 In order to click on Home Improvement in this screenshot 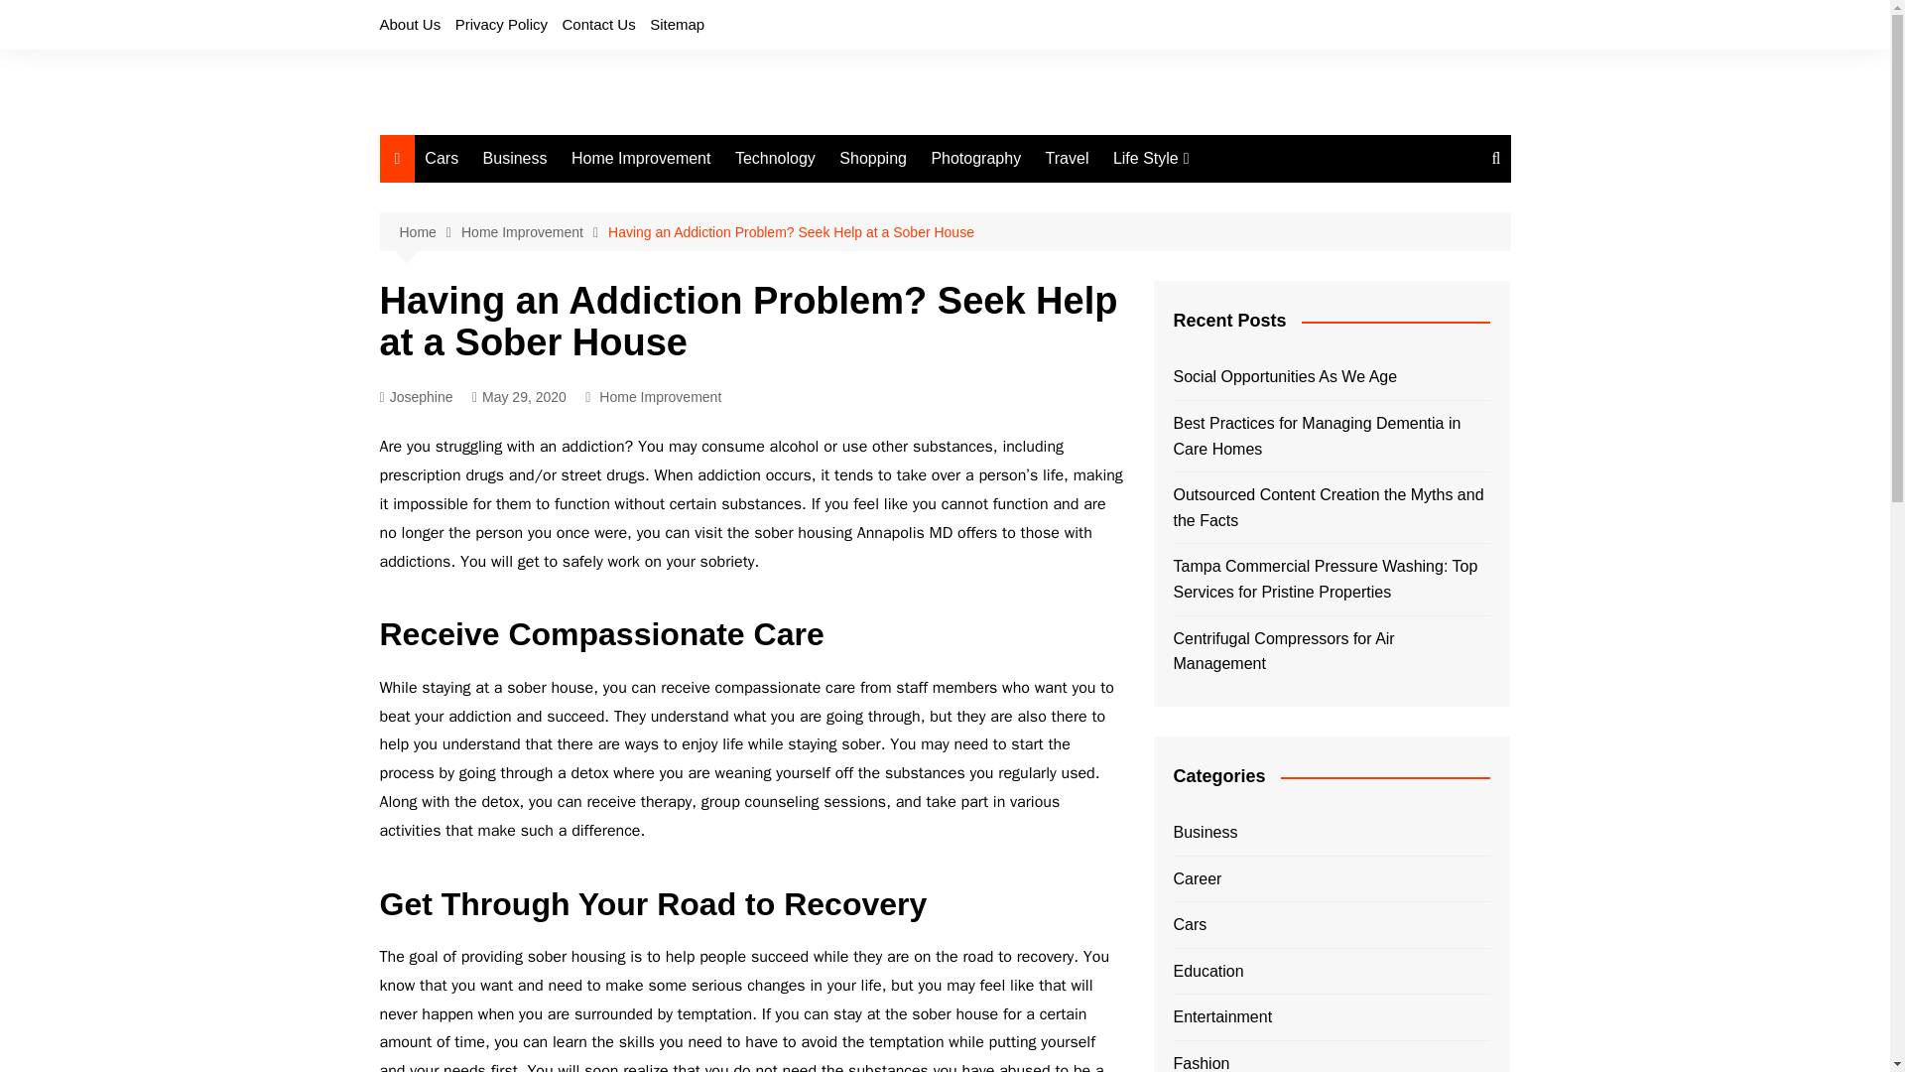, I will do `click(641, 159)`.